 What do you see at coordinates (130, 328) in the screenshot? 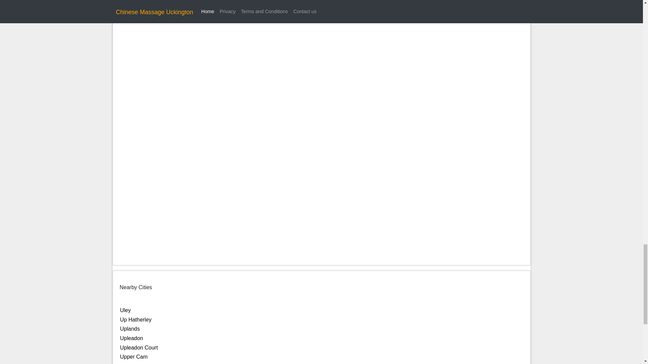
I see `Uplands` at bounding box center [130, 328].